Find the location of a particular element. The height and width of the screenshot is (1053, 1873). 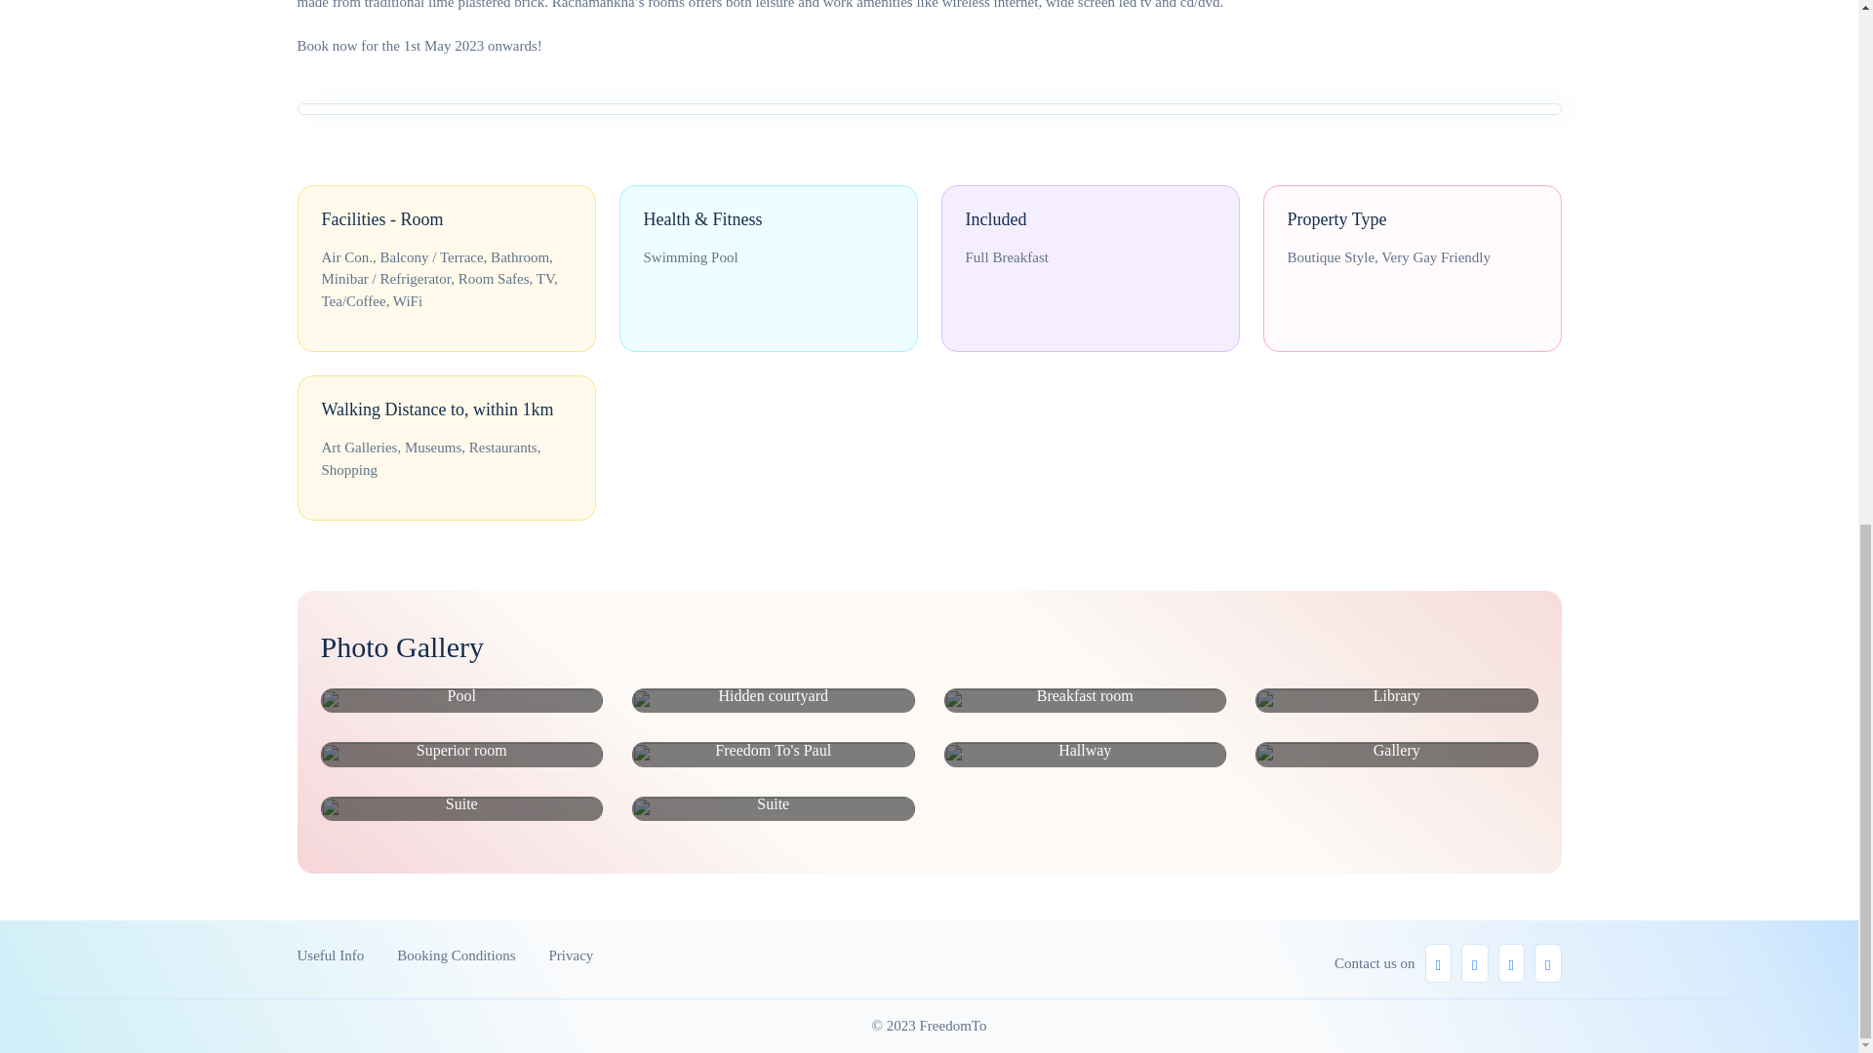

Breakfast room is located at coordinates (1085, 700).